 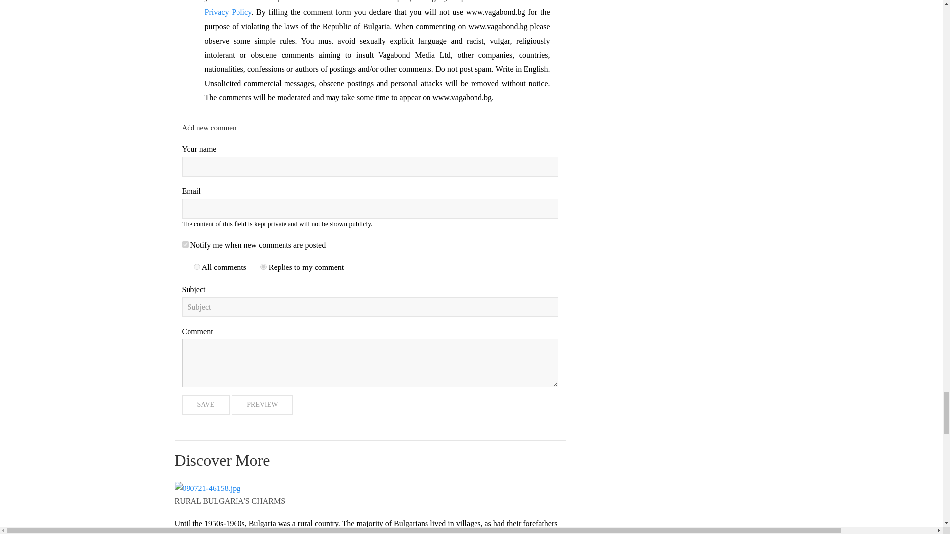 I want to click on 1, so click(x=185, y=244).